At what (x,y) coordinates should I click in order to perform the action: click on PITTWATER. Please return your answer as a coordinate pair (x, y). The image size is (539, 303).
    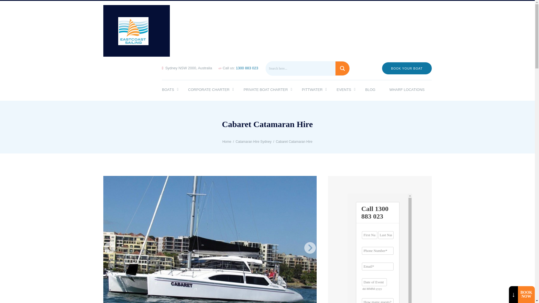
    Looking at the image, I should click on (312, 90).